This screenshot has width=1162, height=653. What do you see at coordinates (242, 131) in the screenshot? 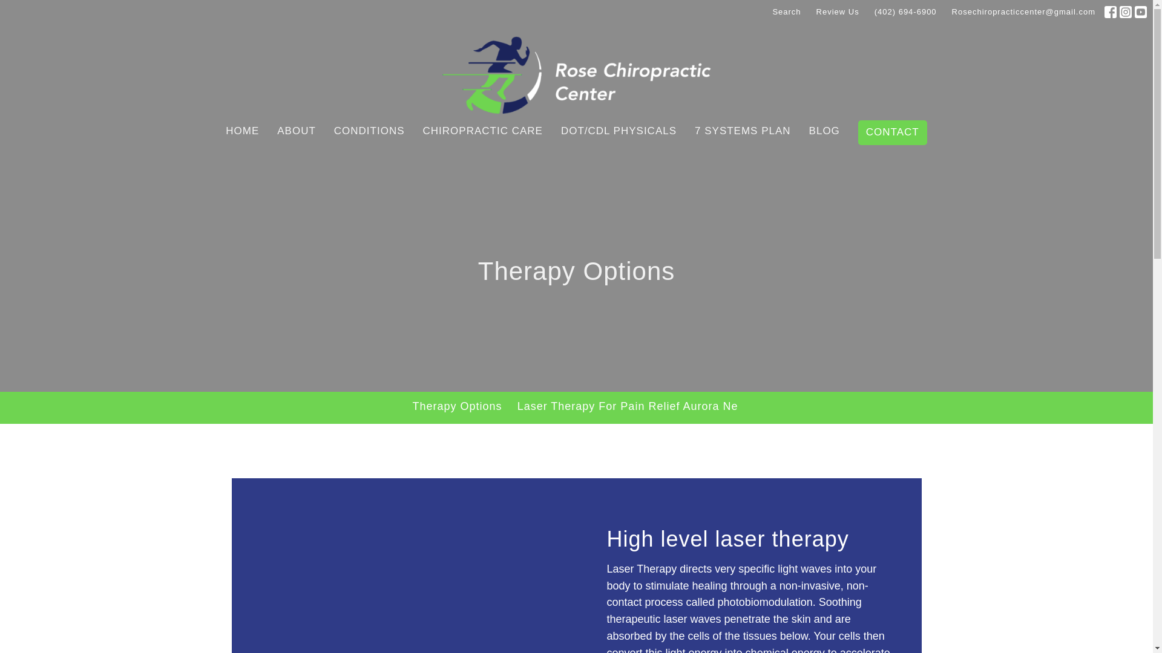
I see `HOME` at bounding box center [242, 131].